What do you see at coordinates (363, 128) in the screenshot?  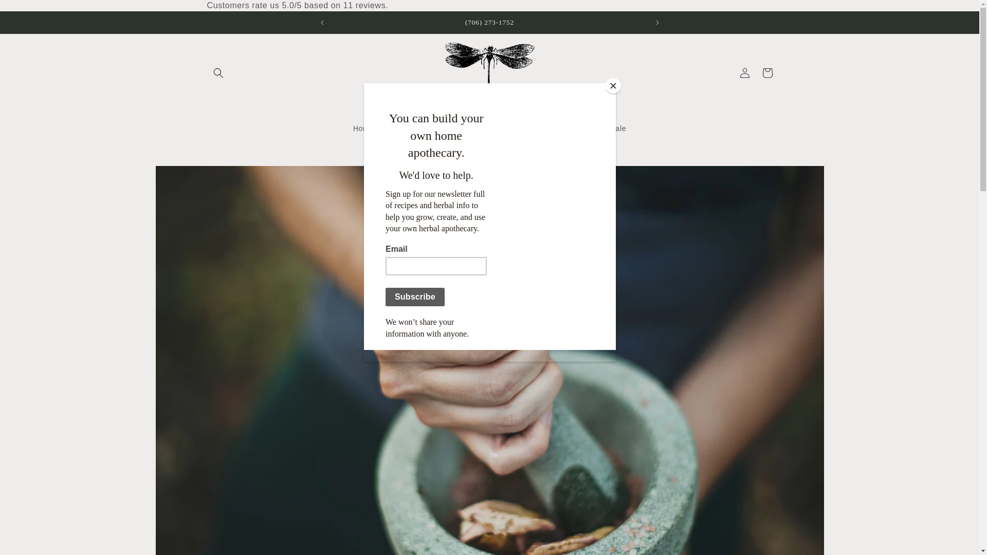 I see `Home` at bounding box center [363, 128].